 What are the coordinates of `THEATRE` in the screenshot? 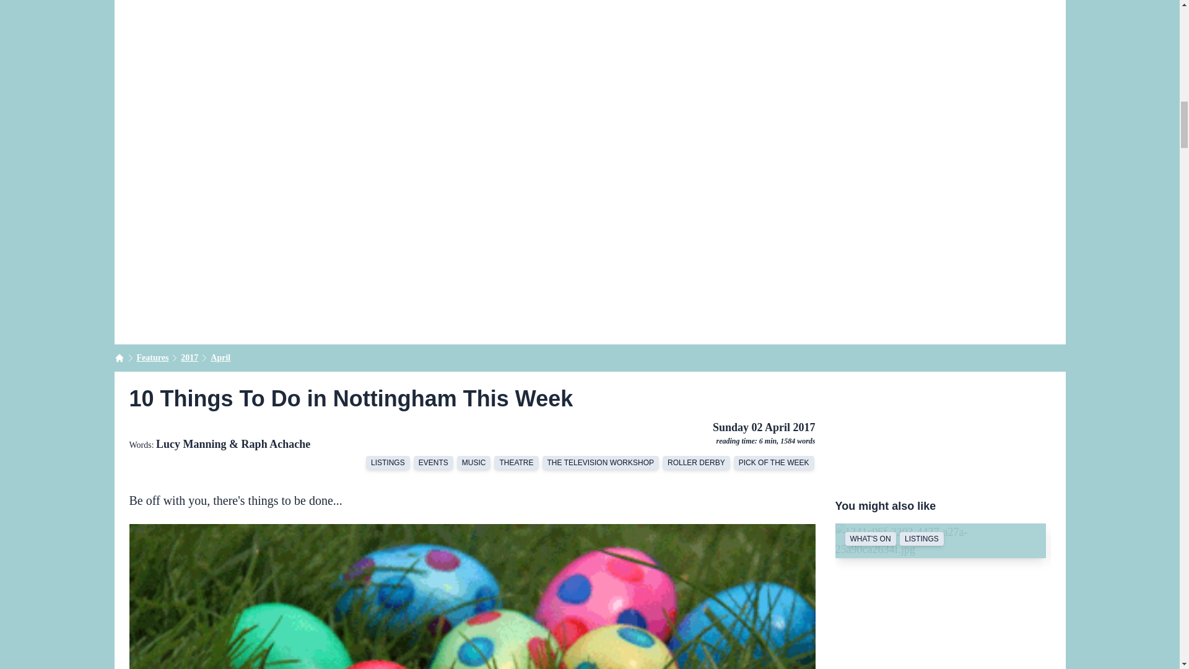 It's located at (516, 462).